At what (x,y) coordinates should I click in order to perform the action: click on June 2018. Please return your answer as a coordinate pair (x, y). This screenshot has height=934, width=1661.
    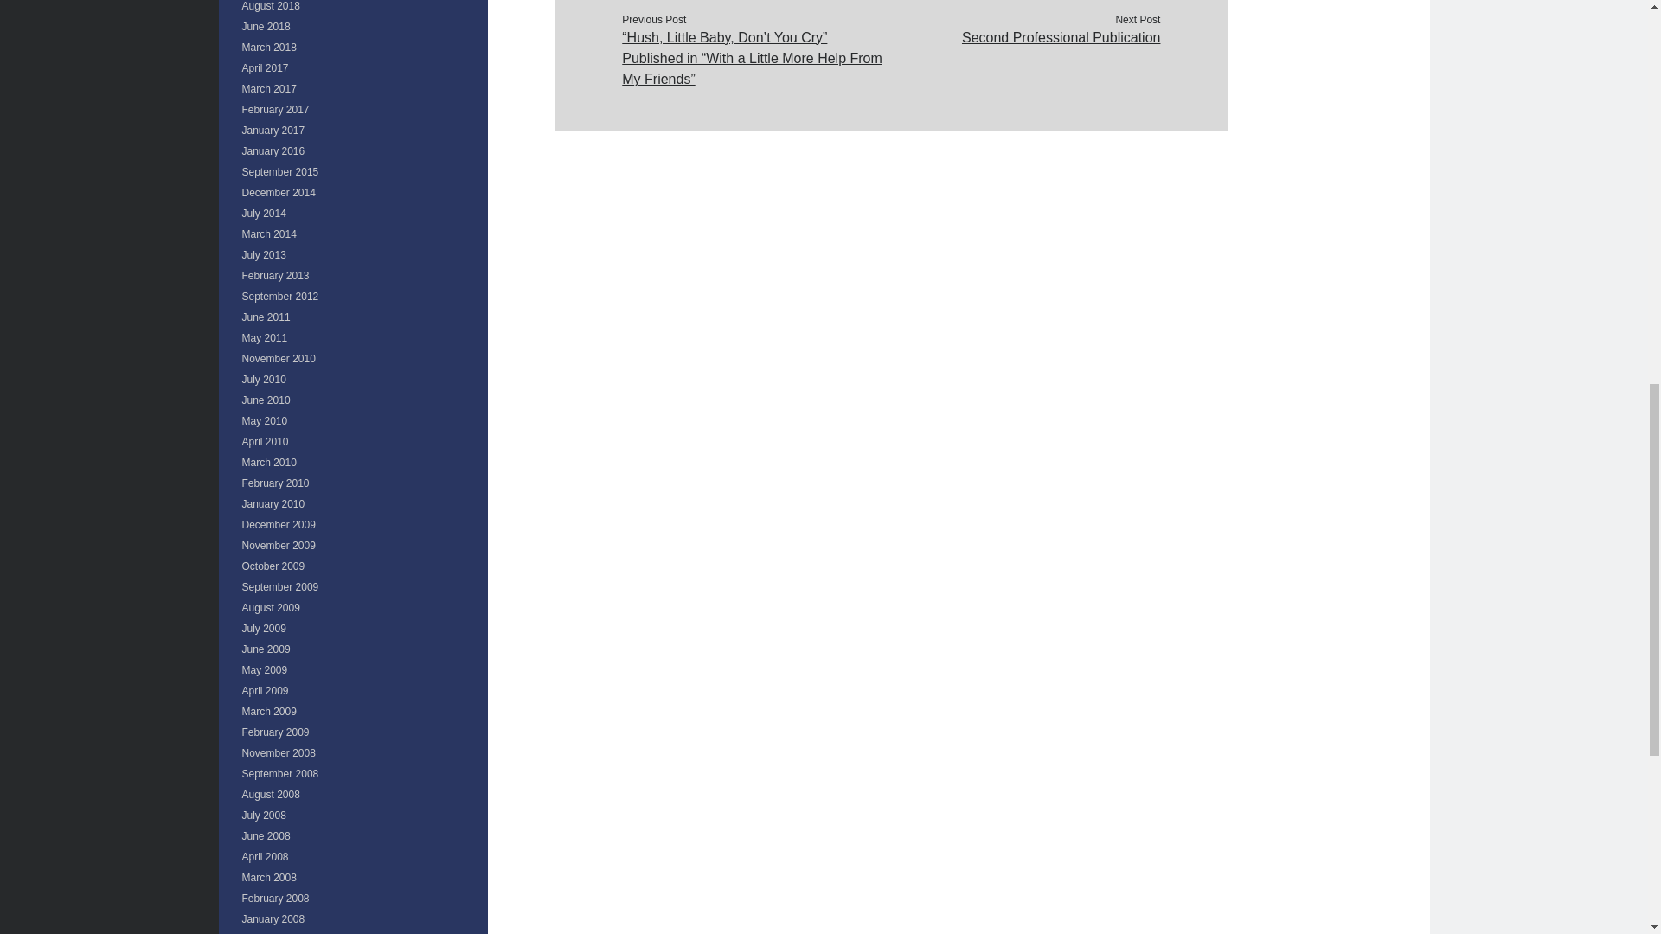
    Looking at the image, I should click on (266, 26).